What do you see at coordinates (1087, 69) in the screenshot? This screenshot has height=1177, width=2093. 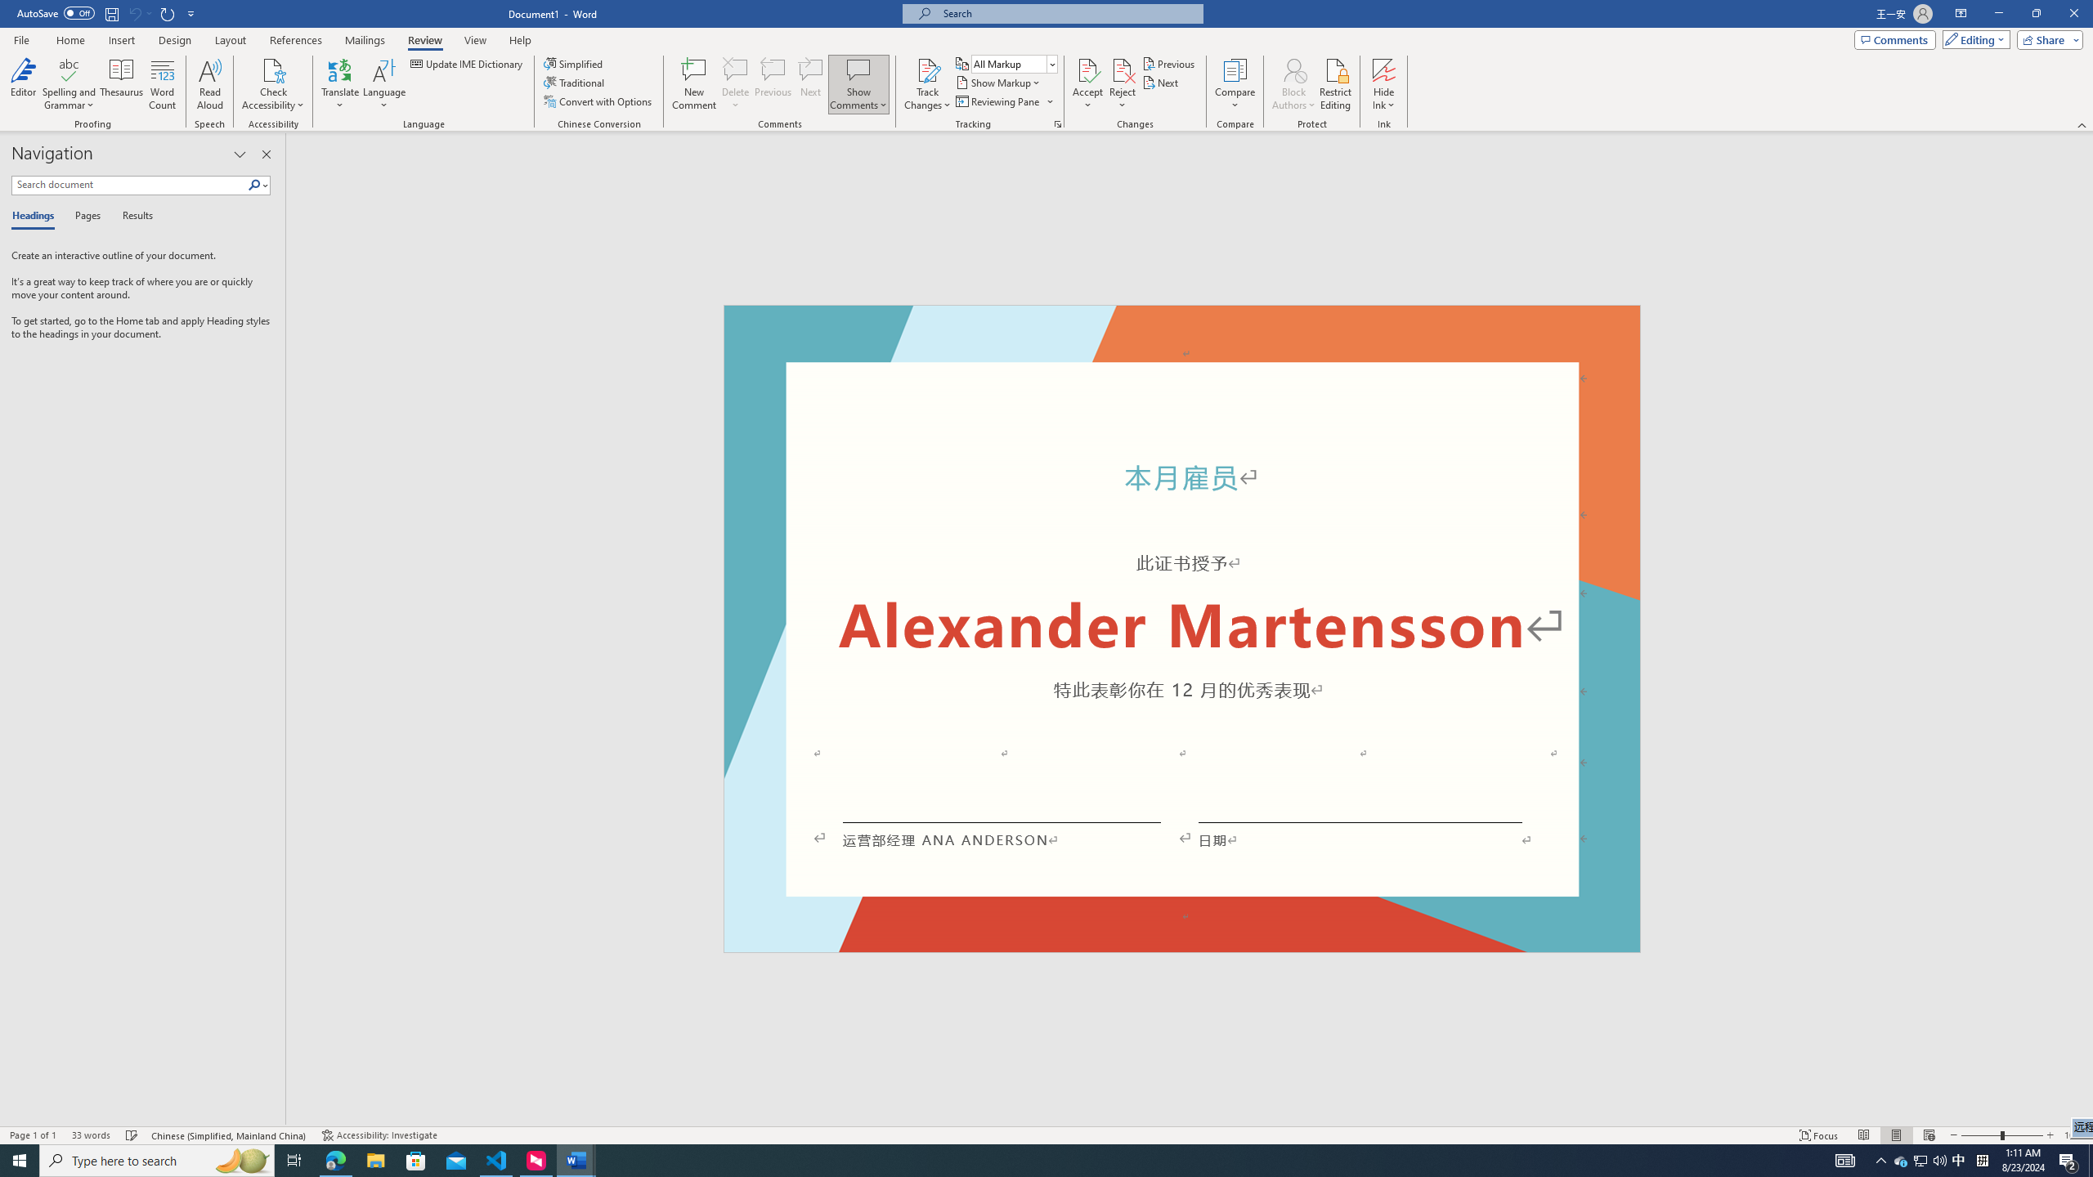 I see `Accept and Move to Next` at bounding box center [1087, 69].